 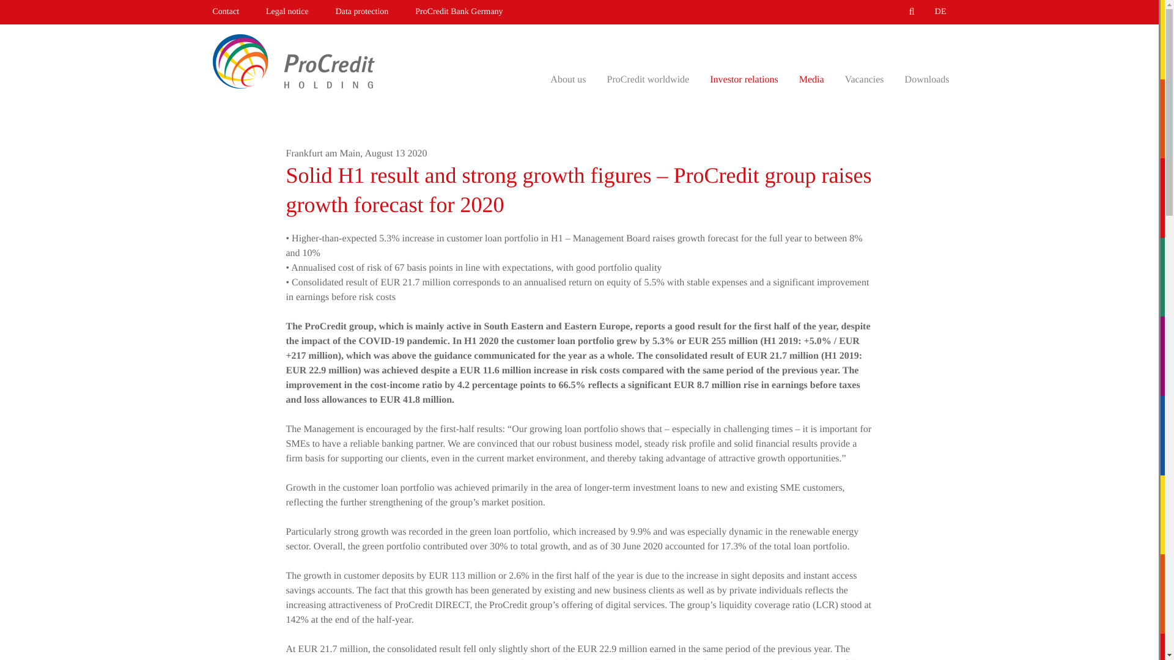 What do you see at coordinates (940, 12) in the screenshot?
I see `DE` at bounding box center [940, 12].